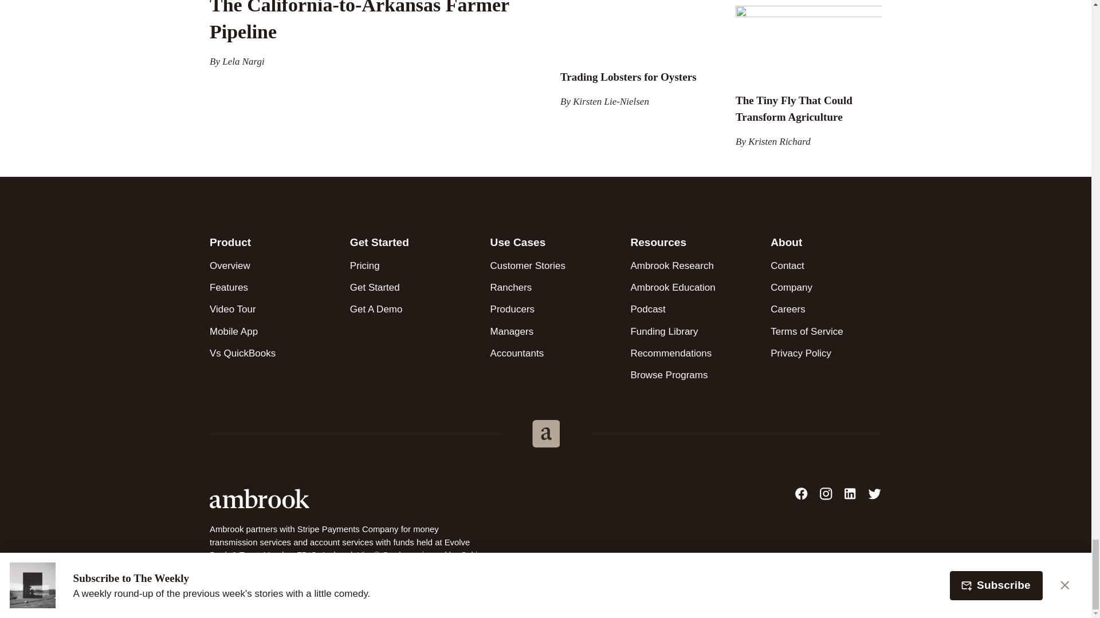 The height and width of the screenshot is (618, 1100). What do you see at coordinates (794, 109) in the screenshot?
I see `The Tiny Fly That Could Transform Agriculture` at bounding box center [794, 109].